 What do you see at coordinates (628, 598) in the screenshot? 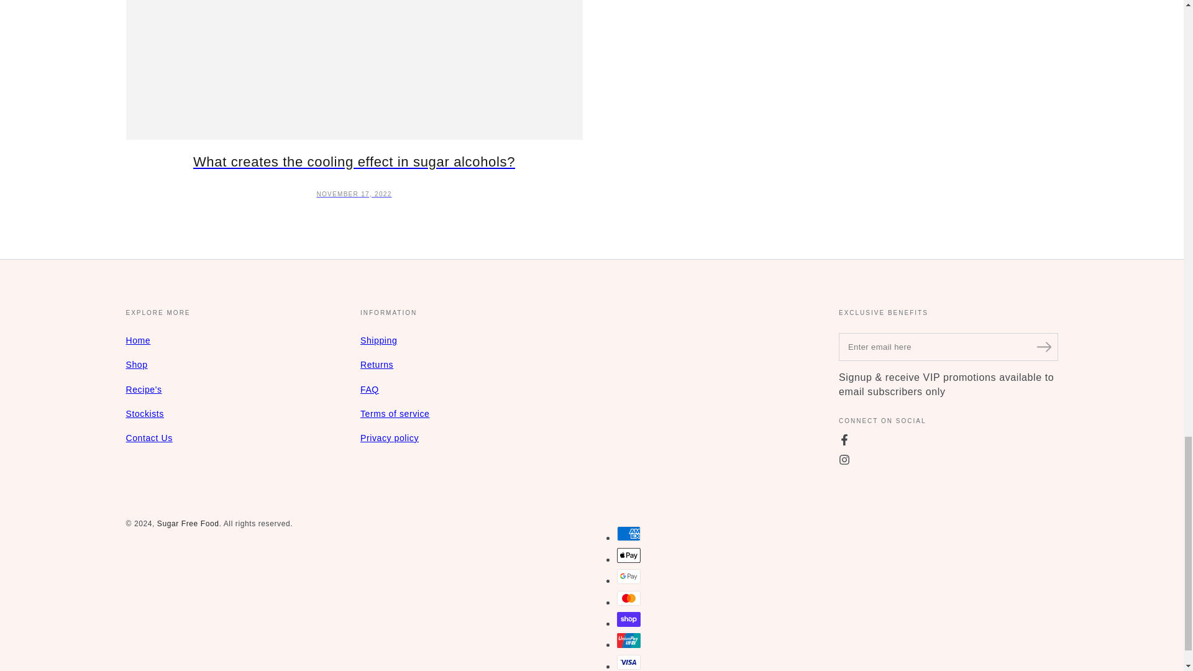
I see `Mastercard` at bounding box center [628, 598].